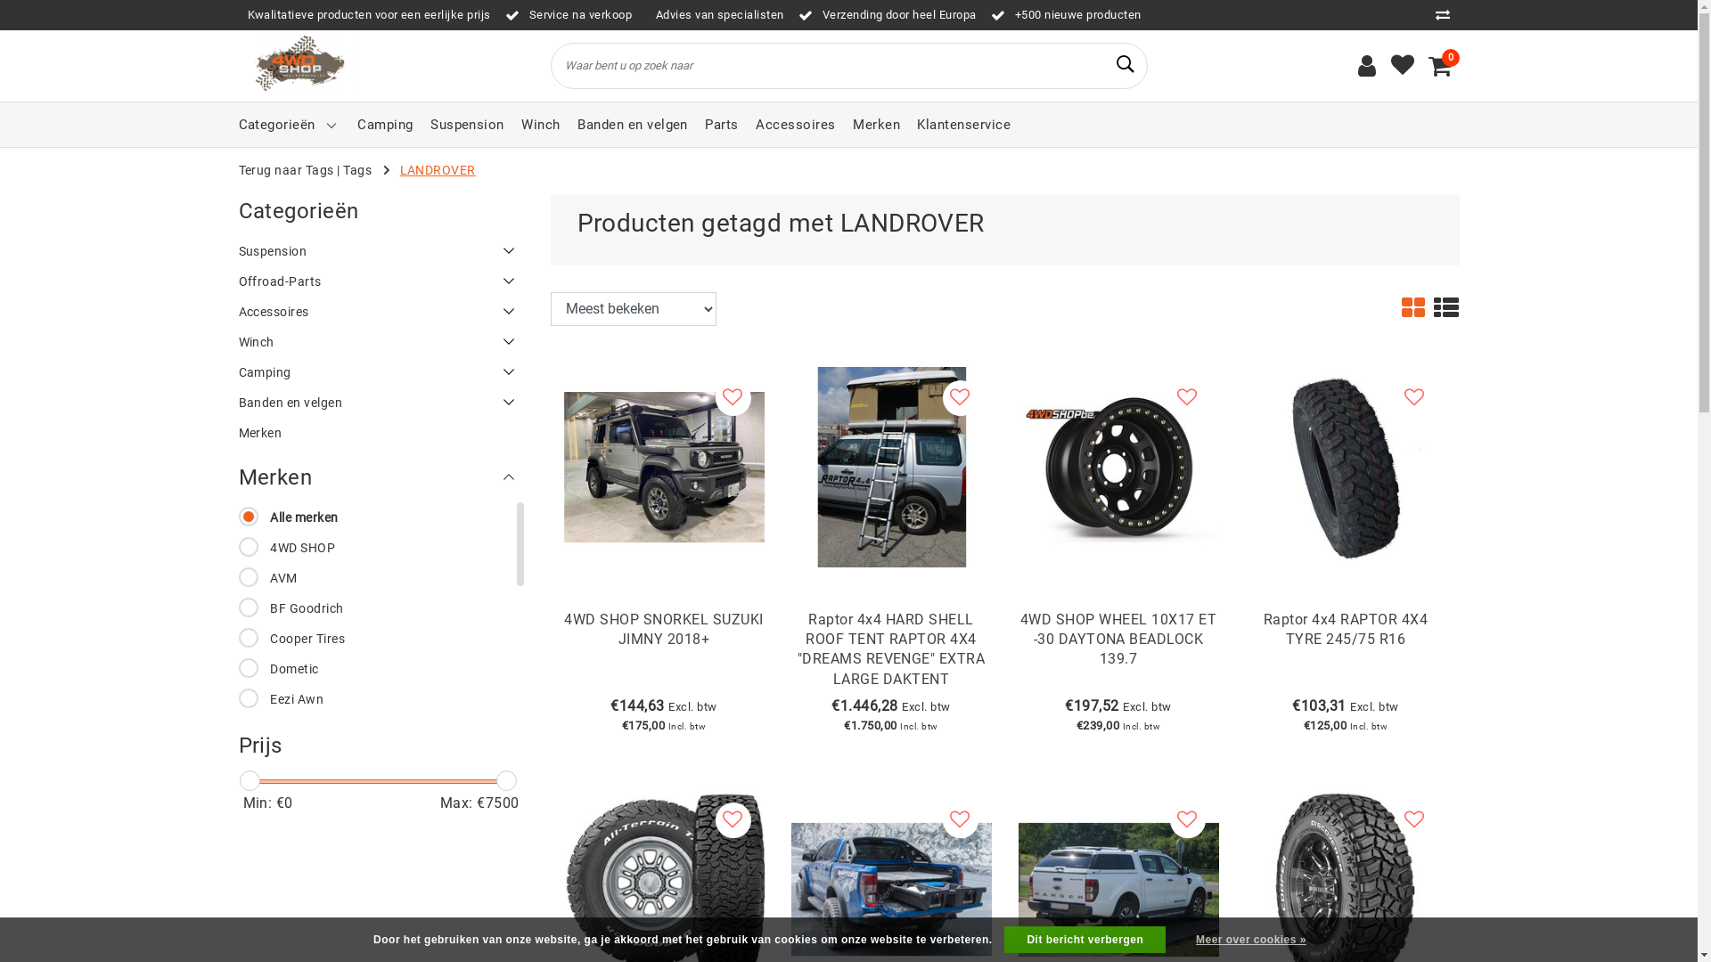  What do you see at coordinates (1126, 65) in the screenshot?
I see `Zoeken` at bounding box center [1126, 65].